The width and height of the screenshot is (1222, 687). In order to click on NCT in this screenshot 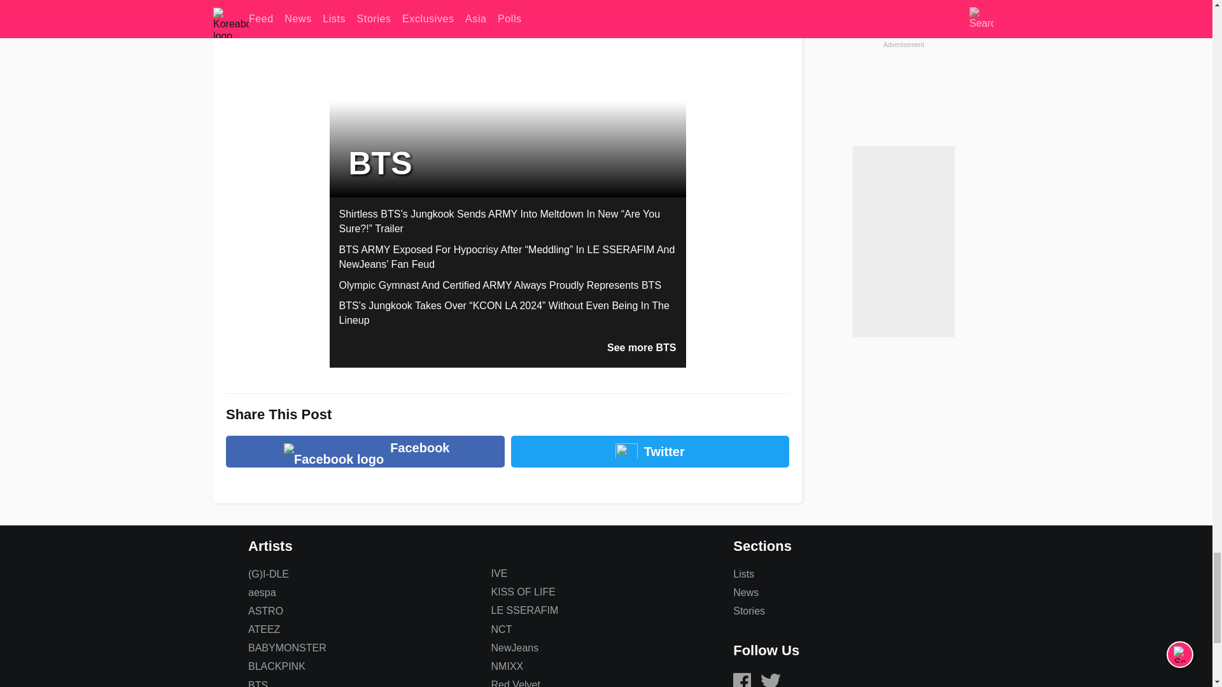, I will do `click(502, 628)`.